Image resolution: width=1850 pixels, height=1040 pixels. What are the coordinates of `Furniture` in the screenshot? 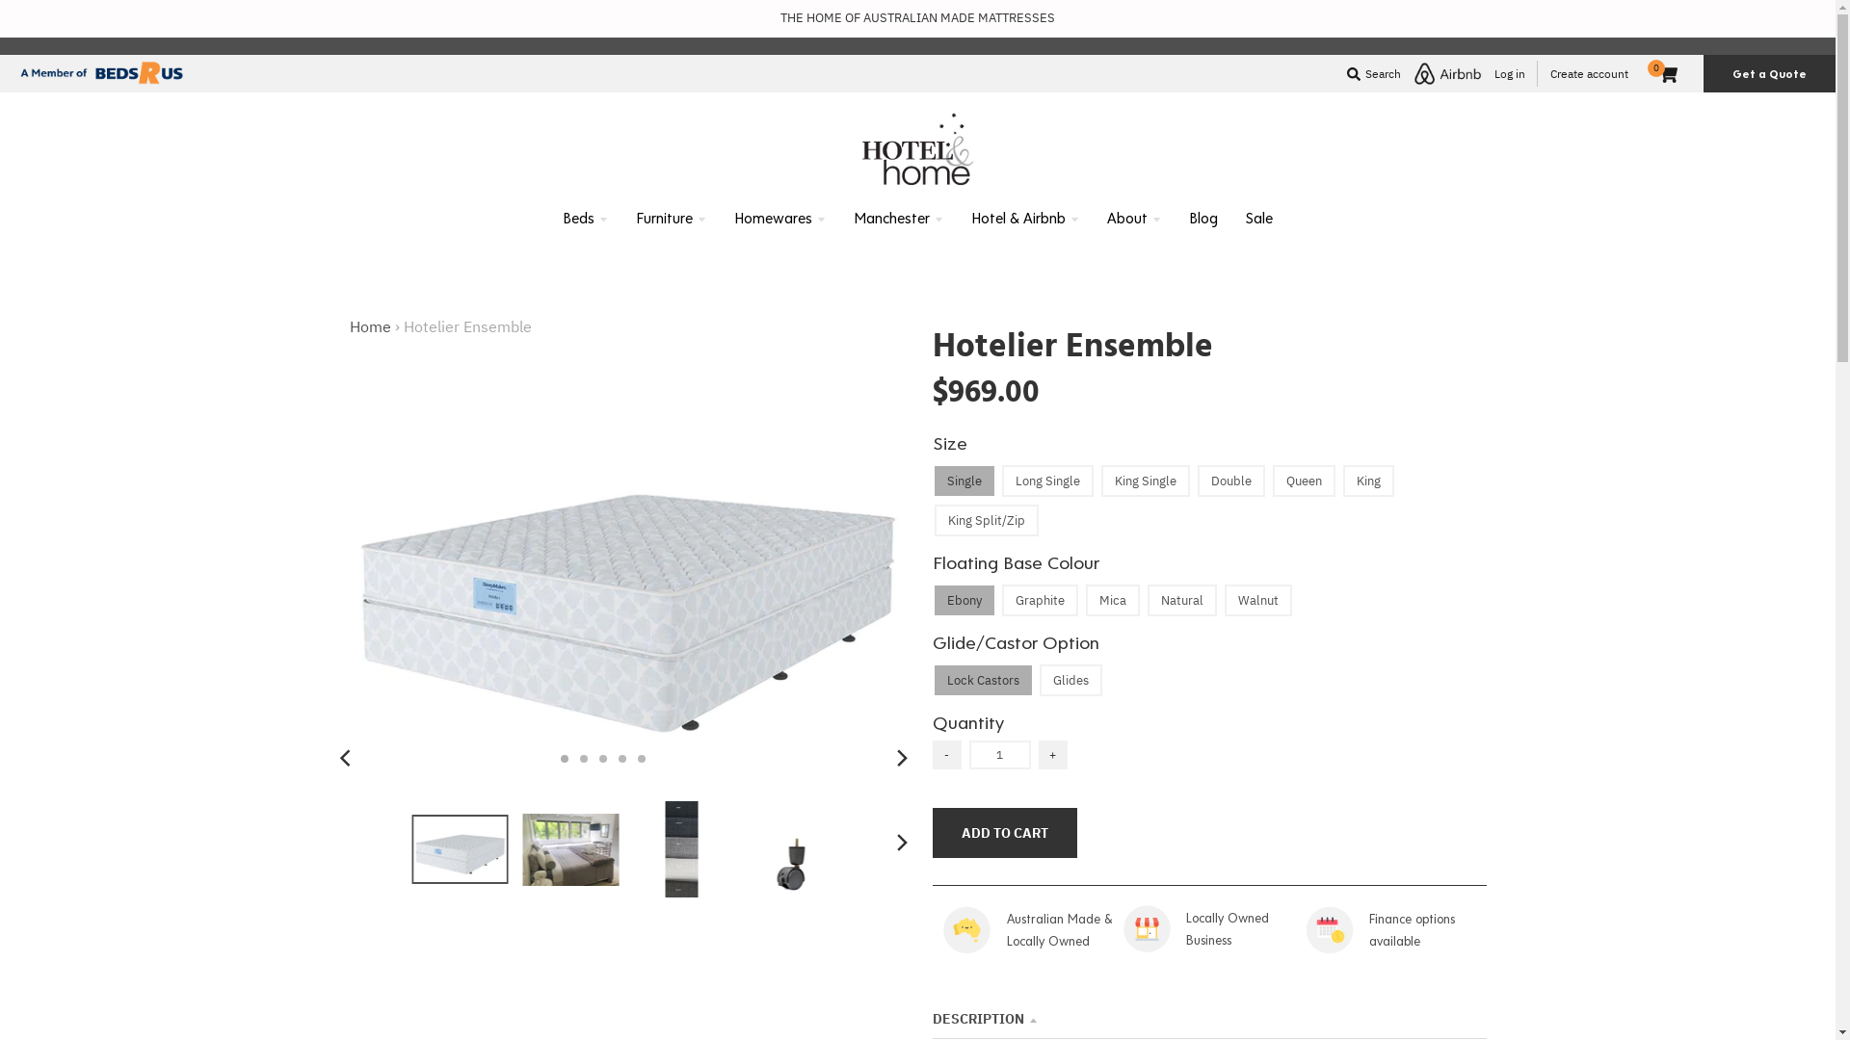 It's located at (671, 218).